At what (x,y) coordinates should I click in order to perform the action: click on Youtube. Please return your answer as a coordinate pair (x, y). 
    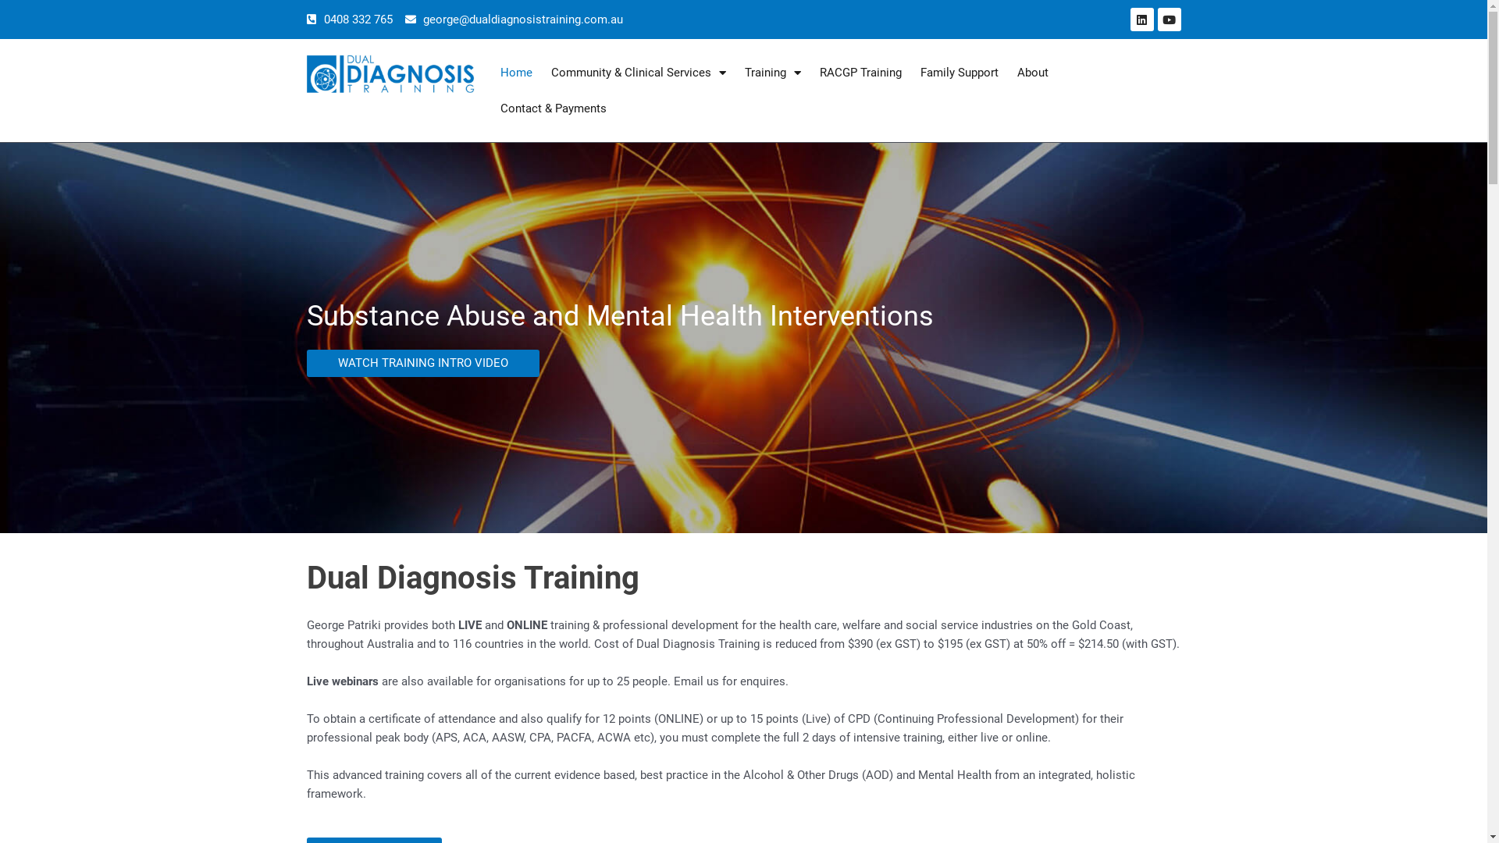
    Looking at the image, I should click on (1169, 20).